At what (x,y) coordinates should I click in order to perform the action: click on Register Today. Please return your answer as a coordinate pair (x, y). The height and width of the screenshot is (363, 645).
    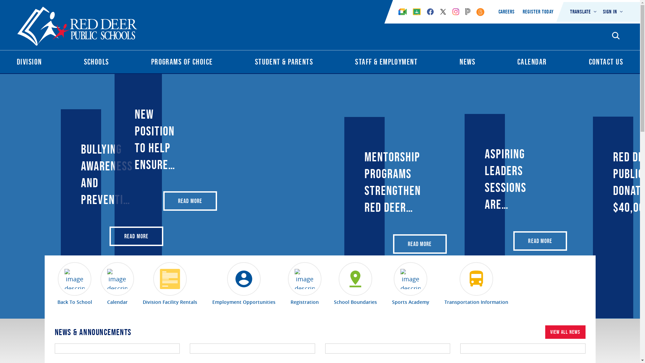
    Looking at the image, I should click on (538, 11).